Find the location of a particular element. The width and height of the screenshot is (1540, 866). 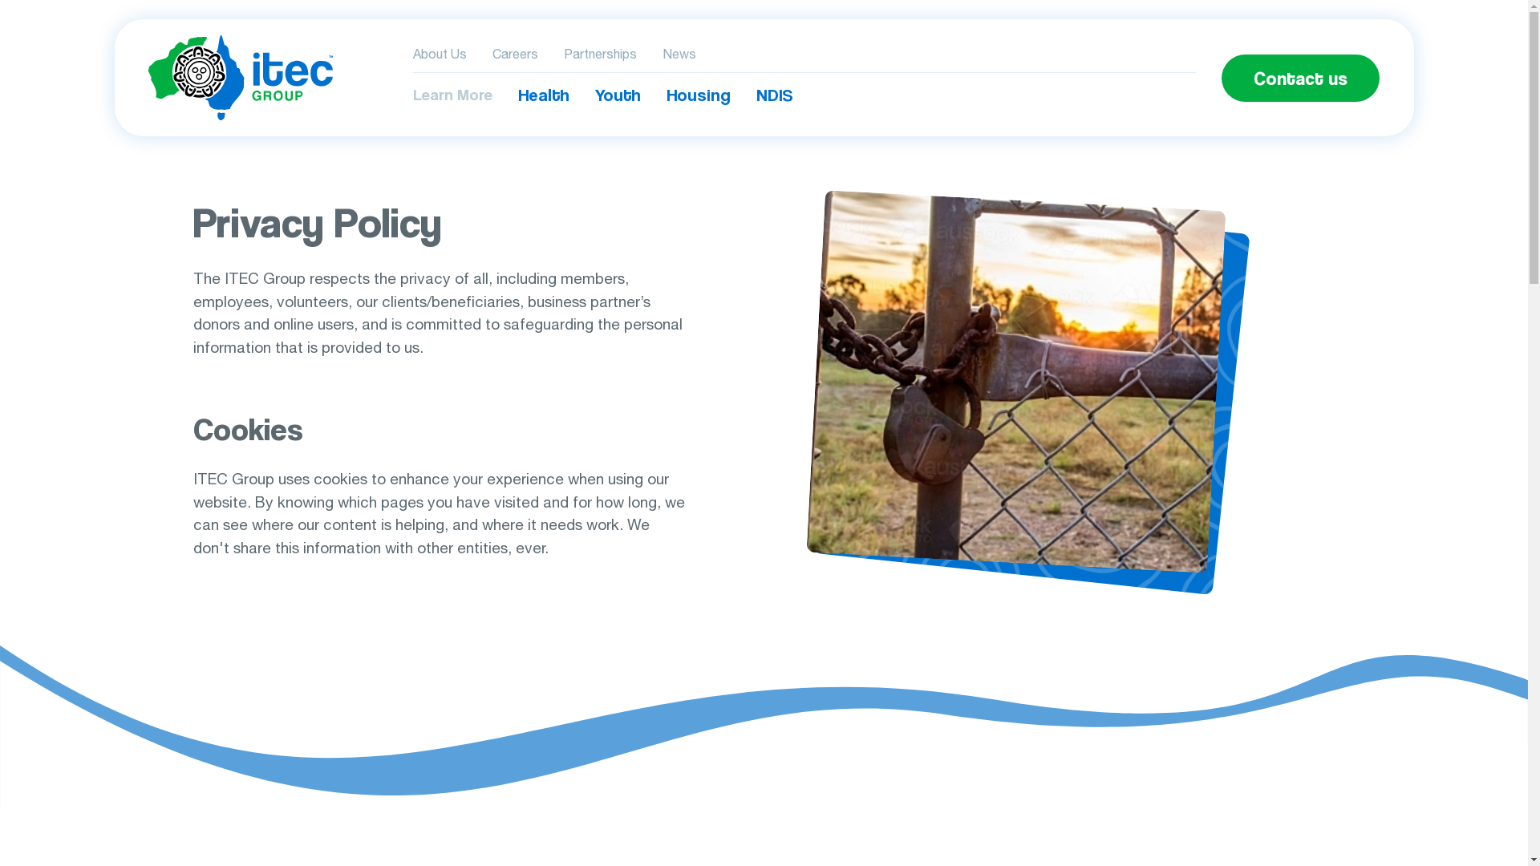

Youth is located at coordinates (618, 95).